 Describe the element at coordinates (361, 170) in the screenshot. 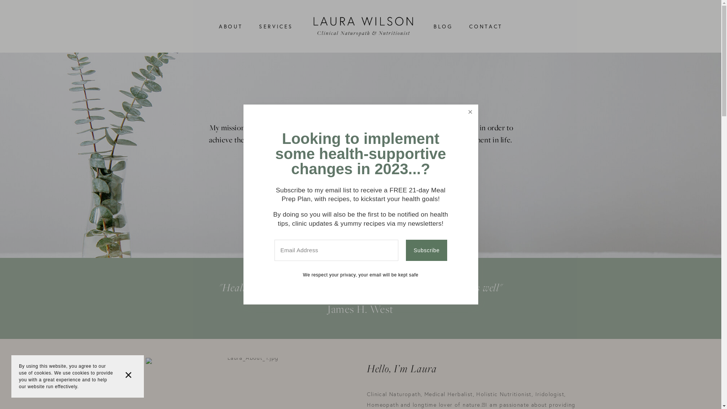

I see `SEE MY SERVICES` at that location.